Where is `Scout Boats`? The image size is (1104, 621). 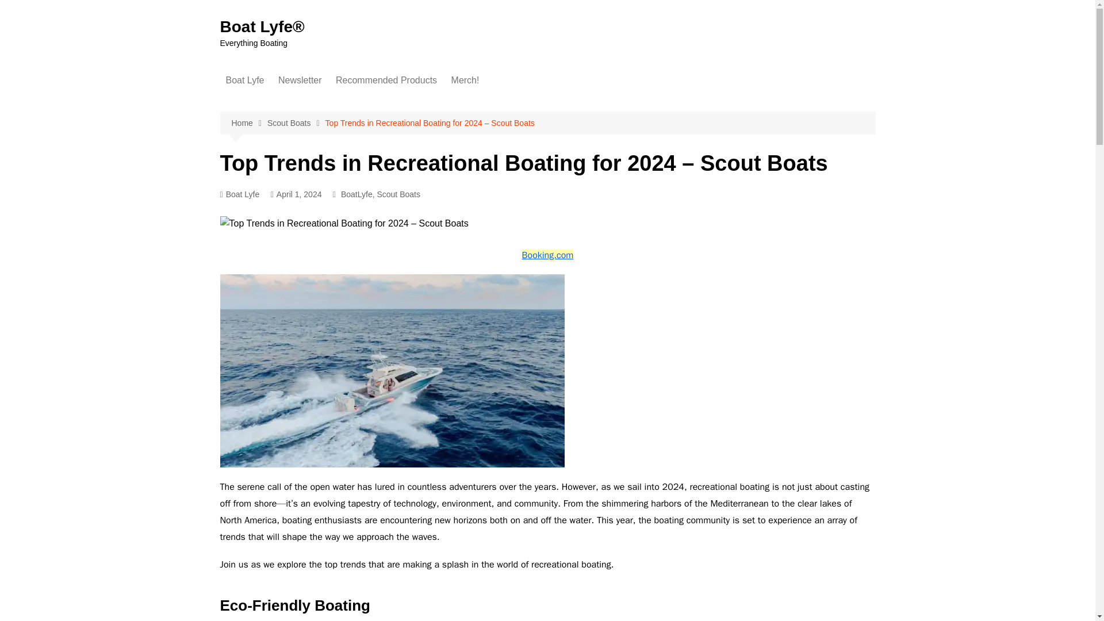
Scout Boats is located at coordinates (398, 194).